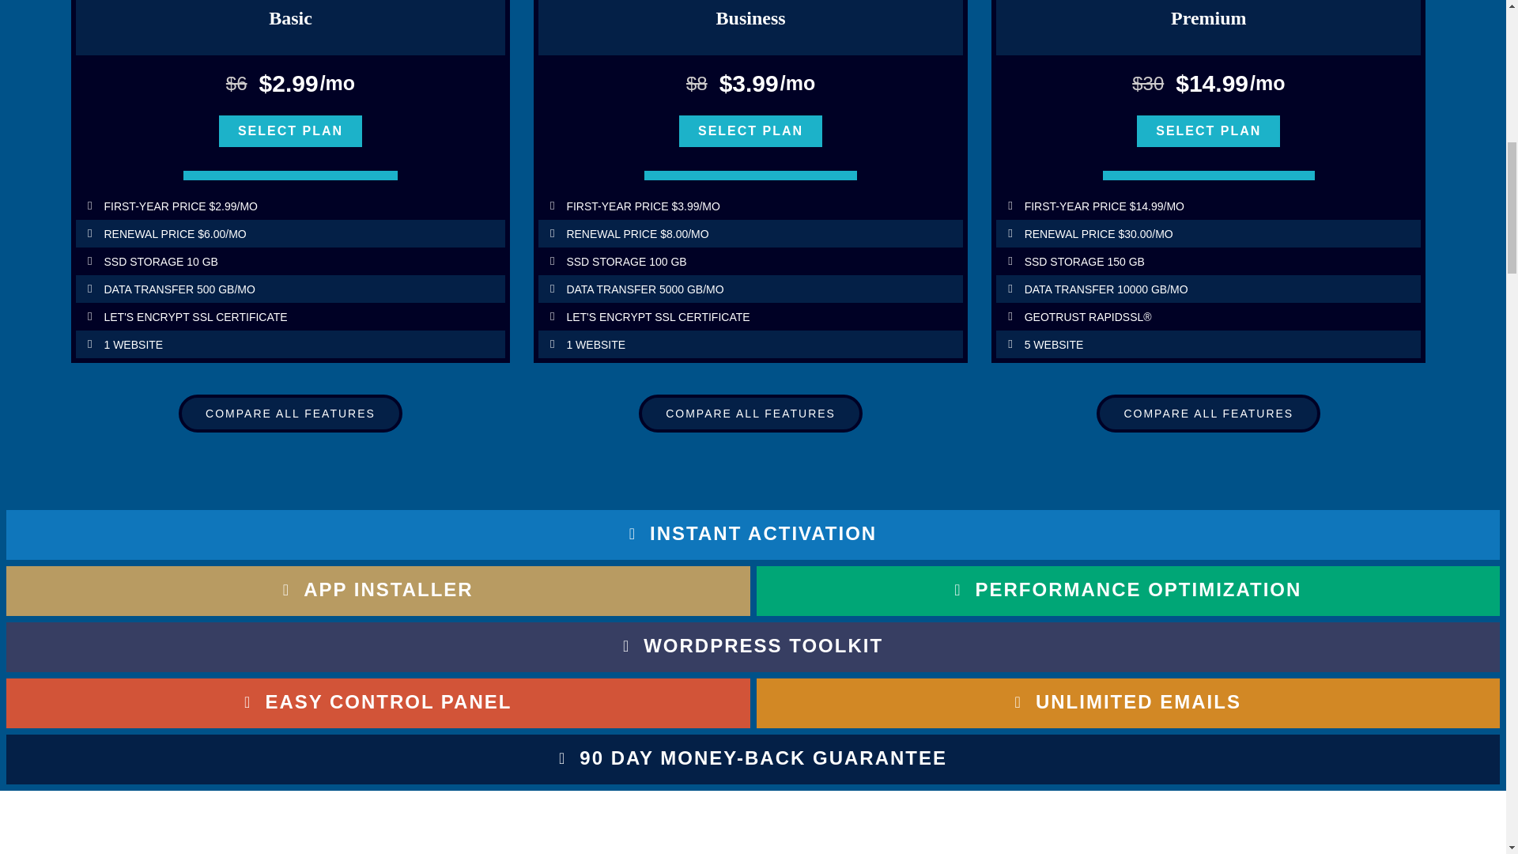  I want to click on EASY CONTROL PANEL, so click(378, 705).